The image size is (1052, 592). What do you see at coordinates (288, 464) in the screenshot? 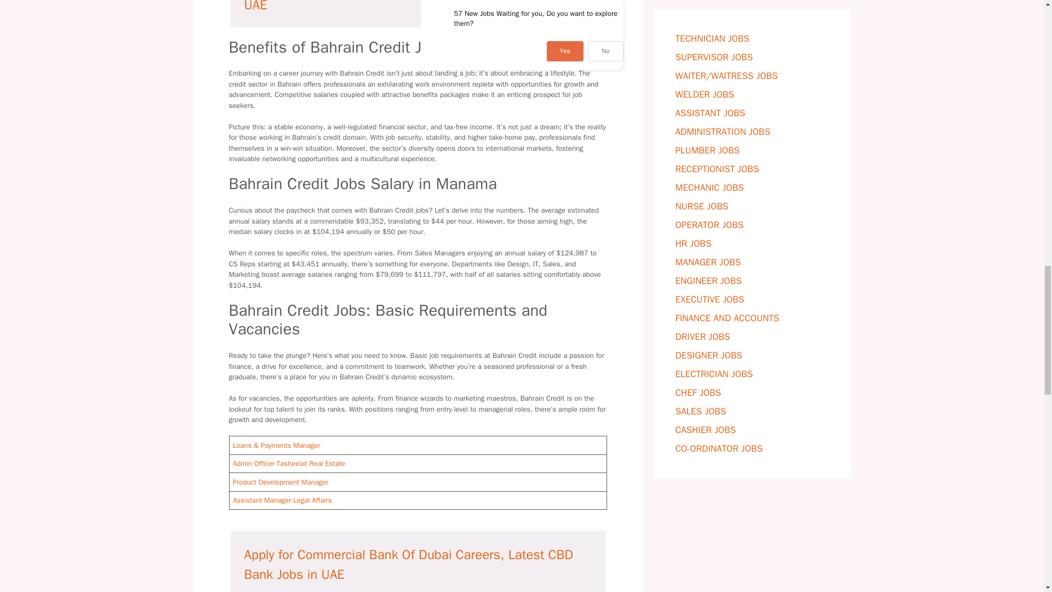
I see `Admin Officer-Tasheelat Real Estate` at bounding box center [288, 464].